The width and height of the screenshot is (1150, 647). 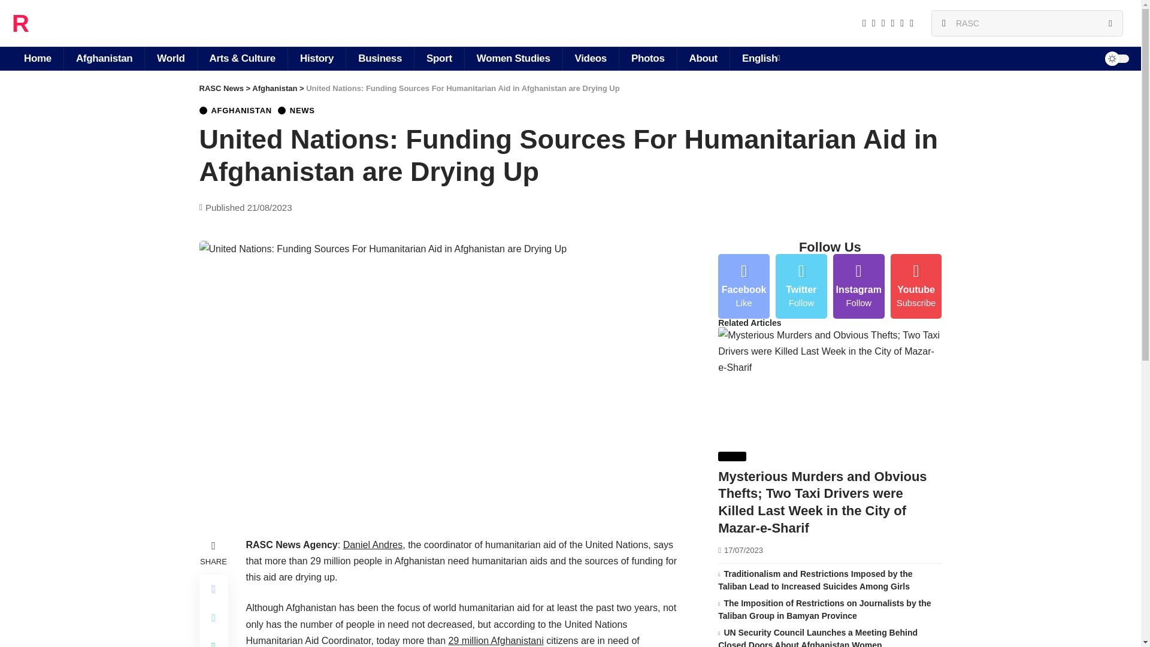 What do you see at coordinates (37, 58) in the screenshot?
I see `Home` at bounding box center [37, 58].